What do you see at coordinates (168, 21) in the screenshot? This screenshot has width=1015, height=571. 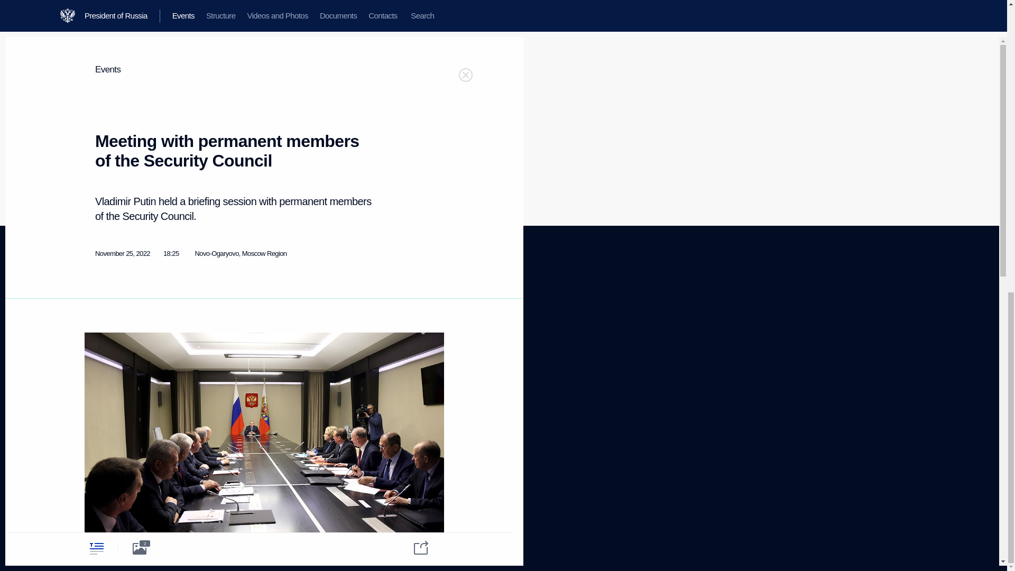 I see `Valentina Matviyenko` at bounding box center [168, 21].